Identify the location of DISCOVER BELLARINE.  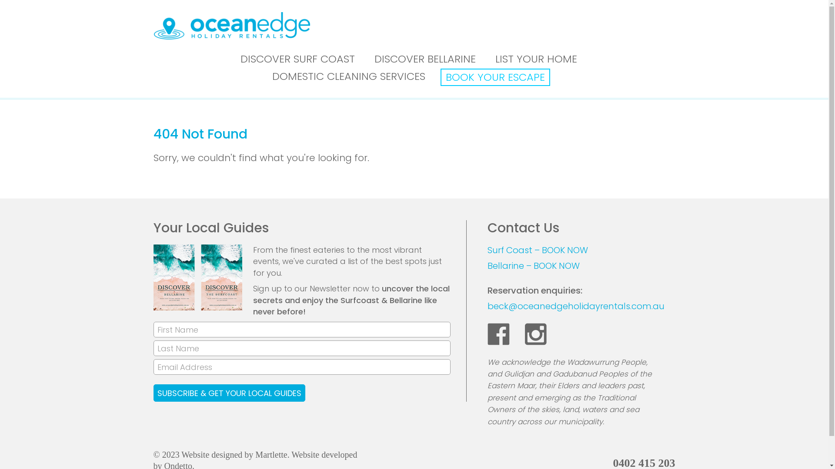
(425, 60).